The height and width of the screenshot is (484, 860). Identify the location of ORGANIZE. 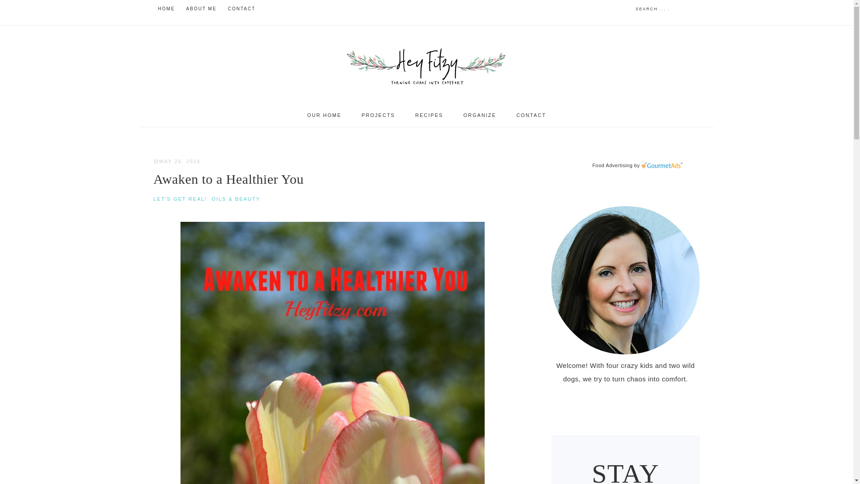
(479, 115).